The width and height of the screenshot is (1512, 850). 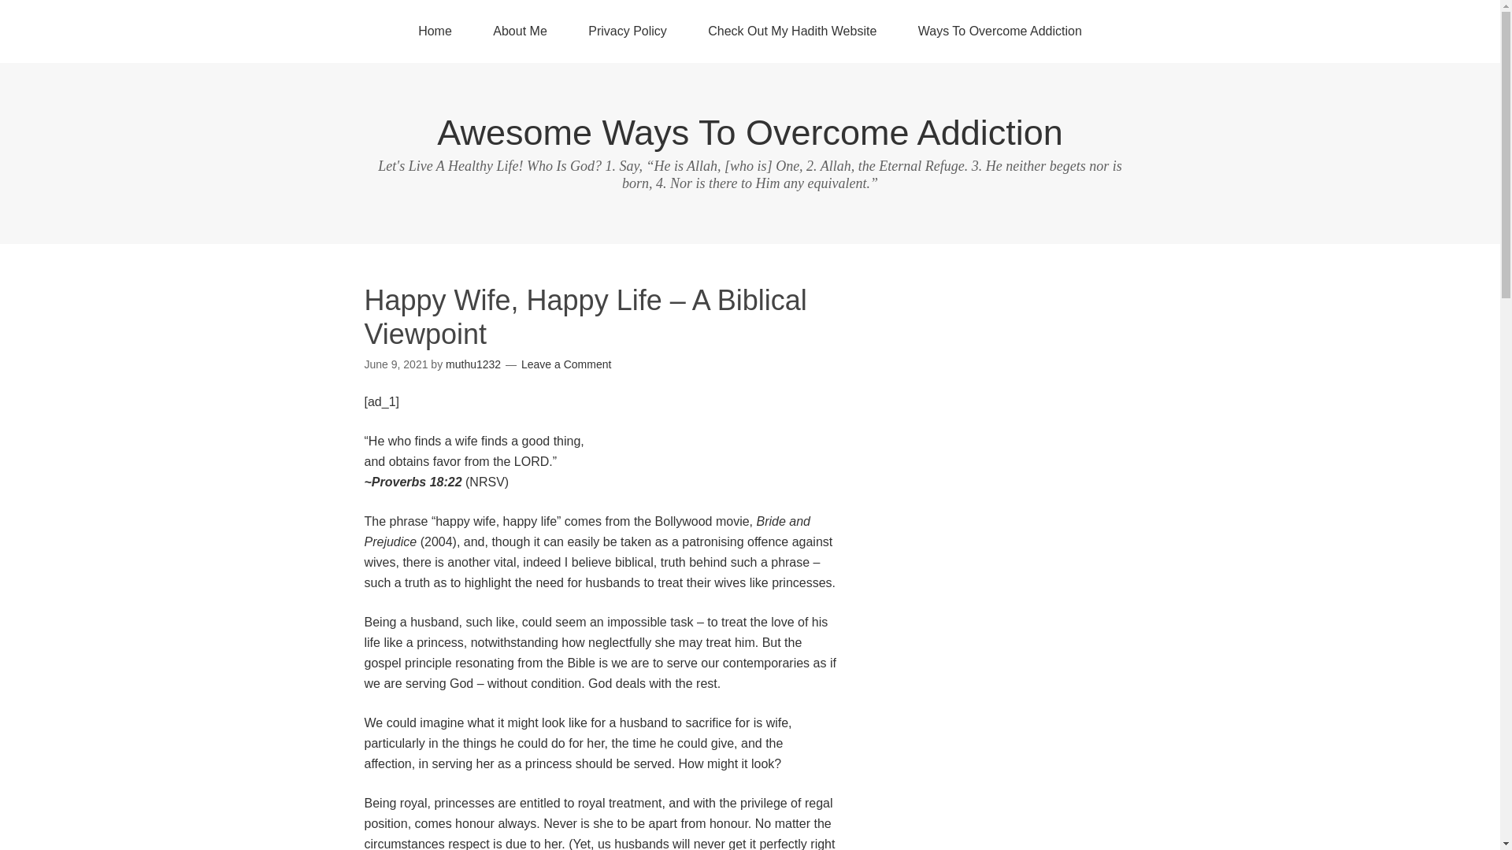 I want to click on Privacy Policy, so click(x=628, y=31).